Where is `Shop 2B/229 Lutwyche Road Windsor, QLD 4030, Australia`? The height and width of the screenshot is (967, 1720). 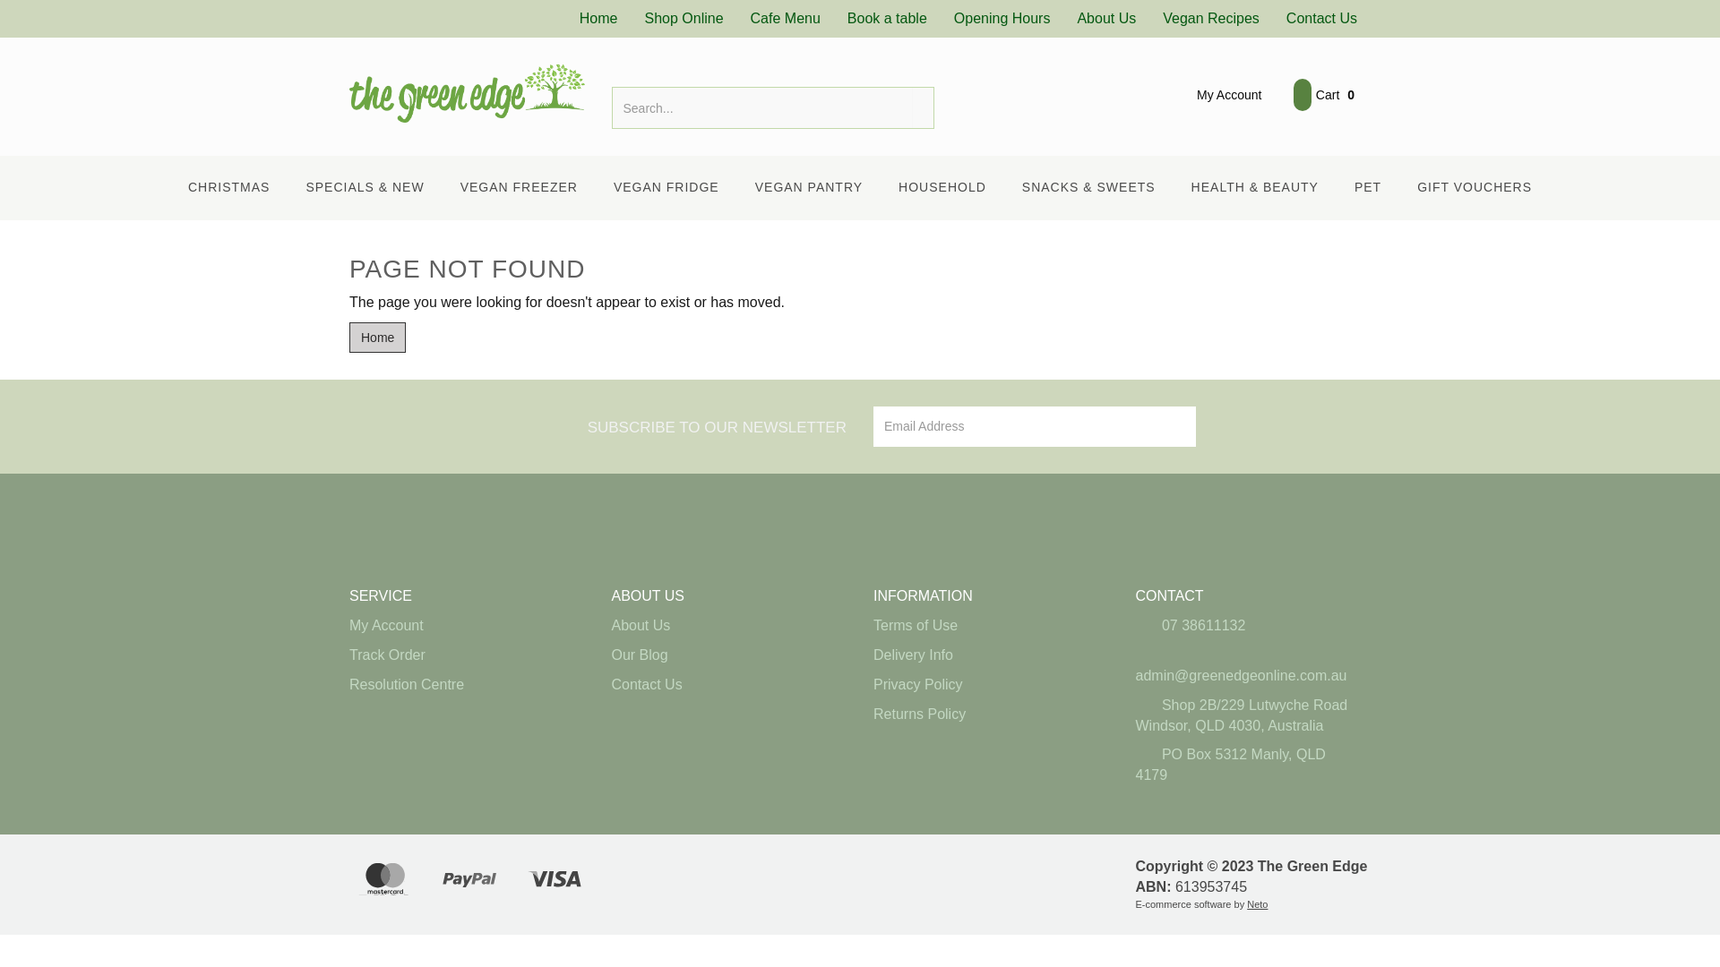
Shop 2B/229 Lutwyche Road Windsor, QLD 4030, Australia is located at coordinates (1246, 716).